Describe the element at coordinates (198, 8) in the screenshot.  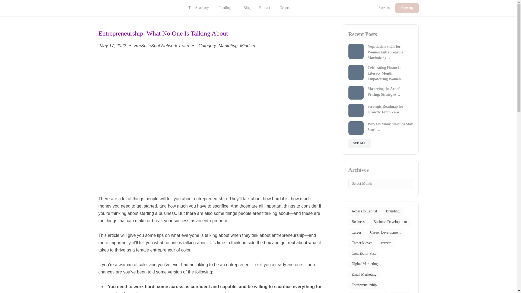
I see `The Academy` at that location.